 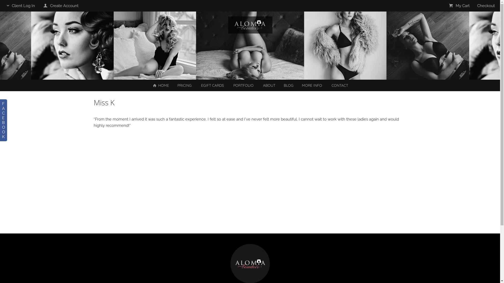 What do you see at coordinates (213, 85) in the screenshot?
I see `EGIFT CARDS` at bounding box center [213, 85].